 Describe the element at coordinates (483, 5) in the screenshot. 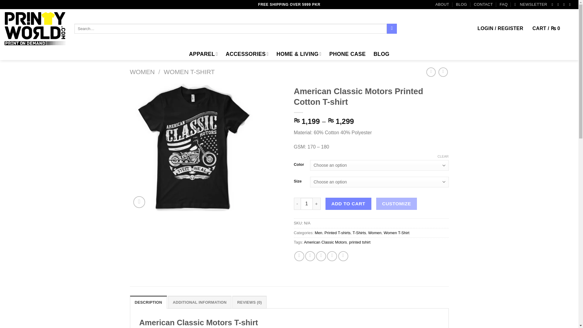

I see `CONTACT` at that location.